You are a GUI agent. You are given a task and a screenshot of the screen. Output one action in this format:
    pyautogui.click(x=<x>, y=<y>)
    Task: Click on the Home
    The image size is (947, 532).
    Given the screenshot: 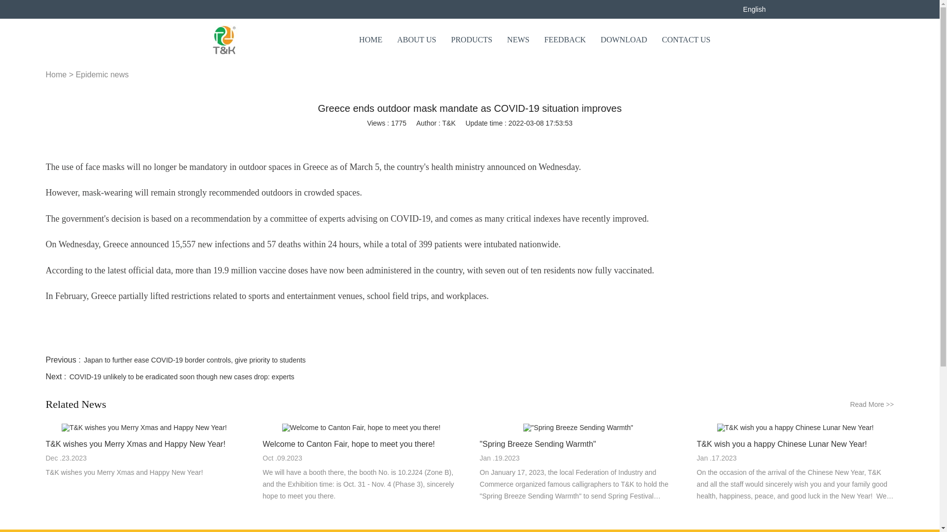 What is the action you would take?
    pyautogui.click(x=370, y=39)
    